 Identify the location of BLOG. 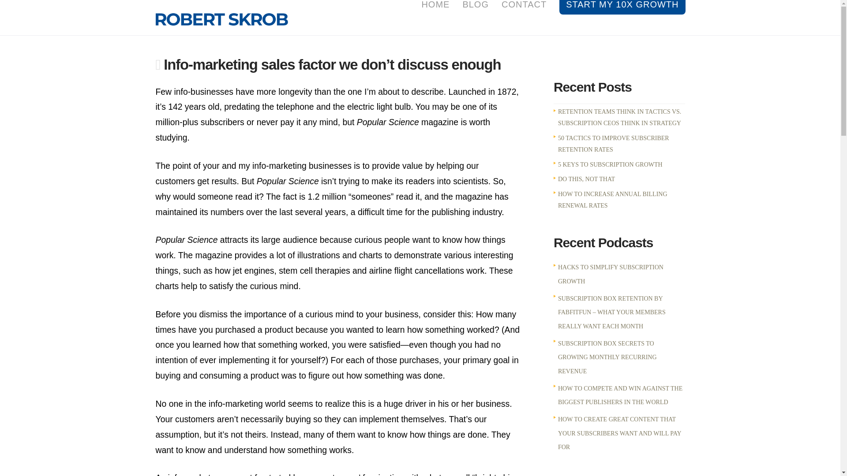
(475, 18).